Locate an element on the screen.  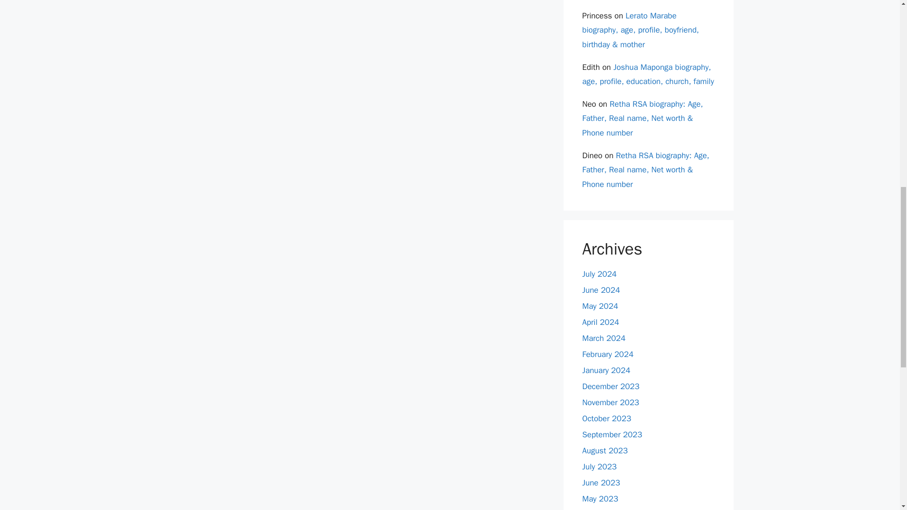
December 2023 is located at coordinates (610, 386).